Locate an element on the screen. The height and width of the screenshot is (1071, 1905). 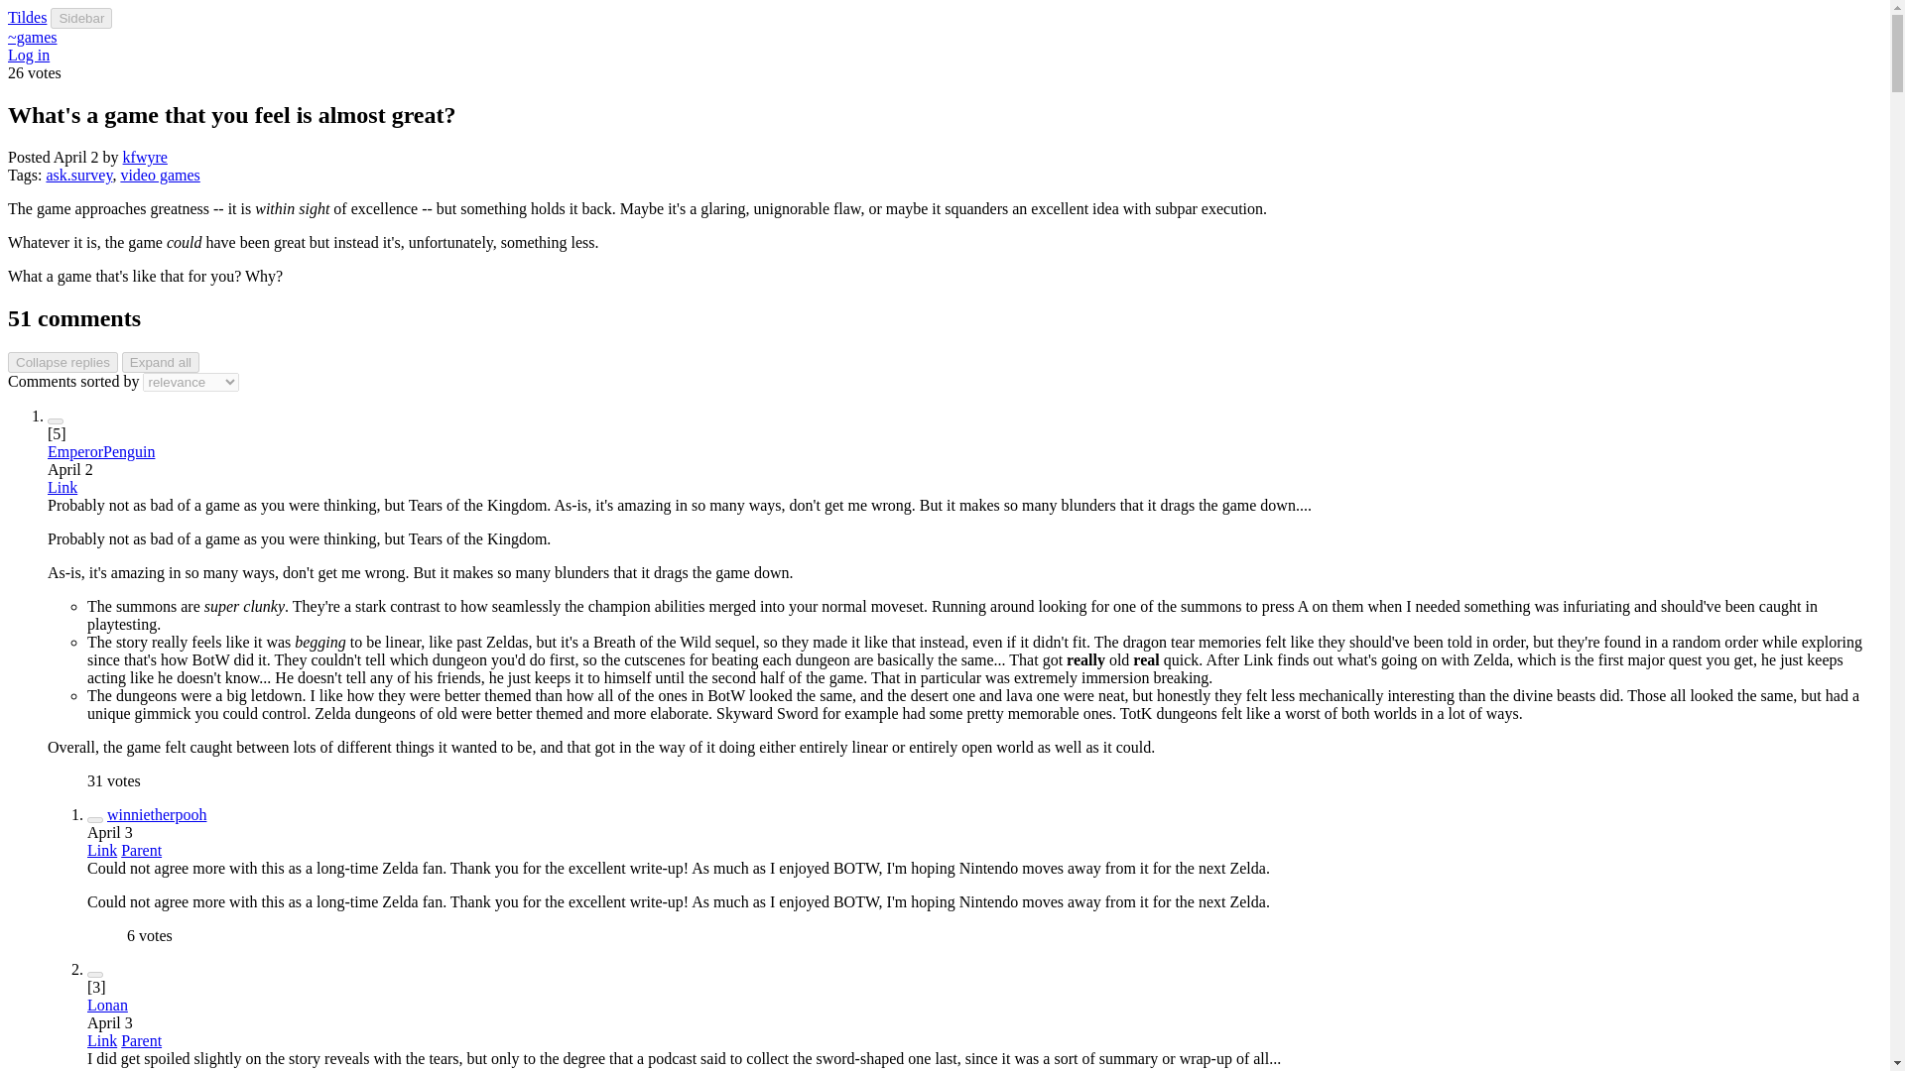
kfwyre is located at coordinates (145, 157).